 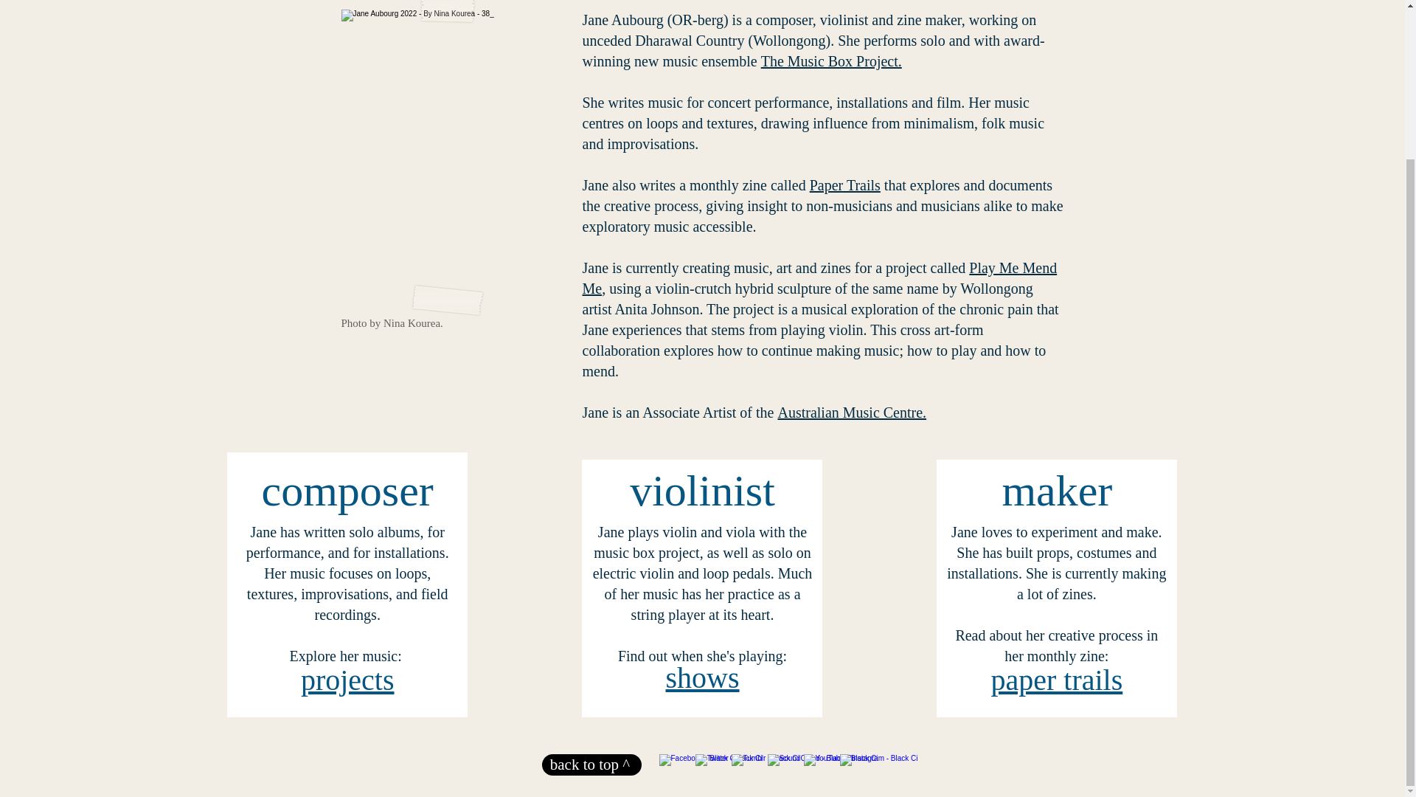 I want to click on Paper Trails, so click(x=845, y=184).